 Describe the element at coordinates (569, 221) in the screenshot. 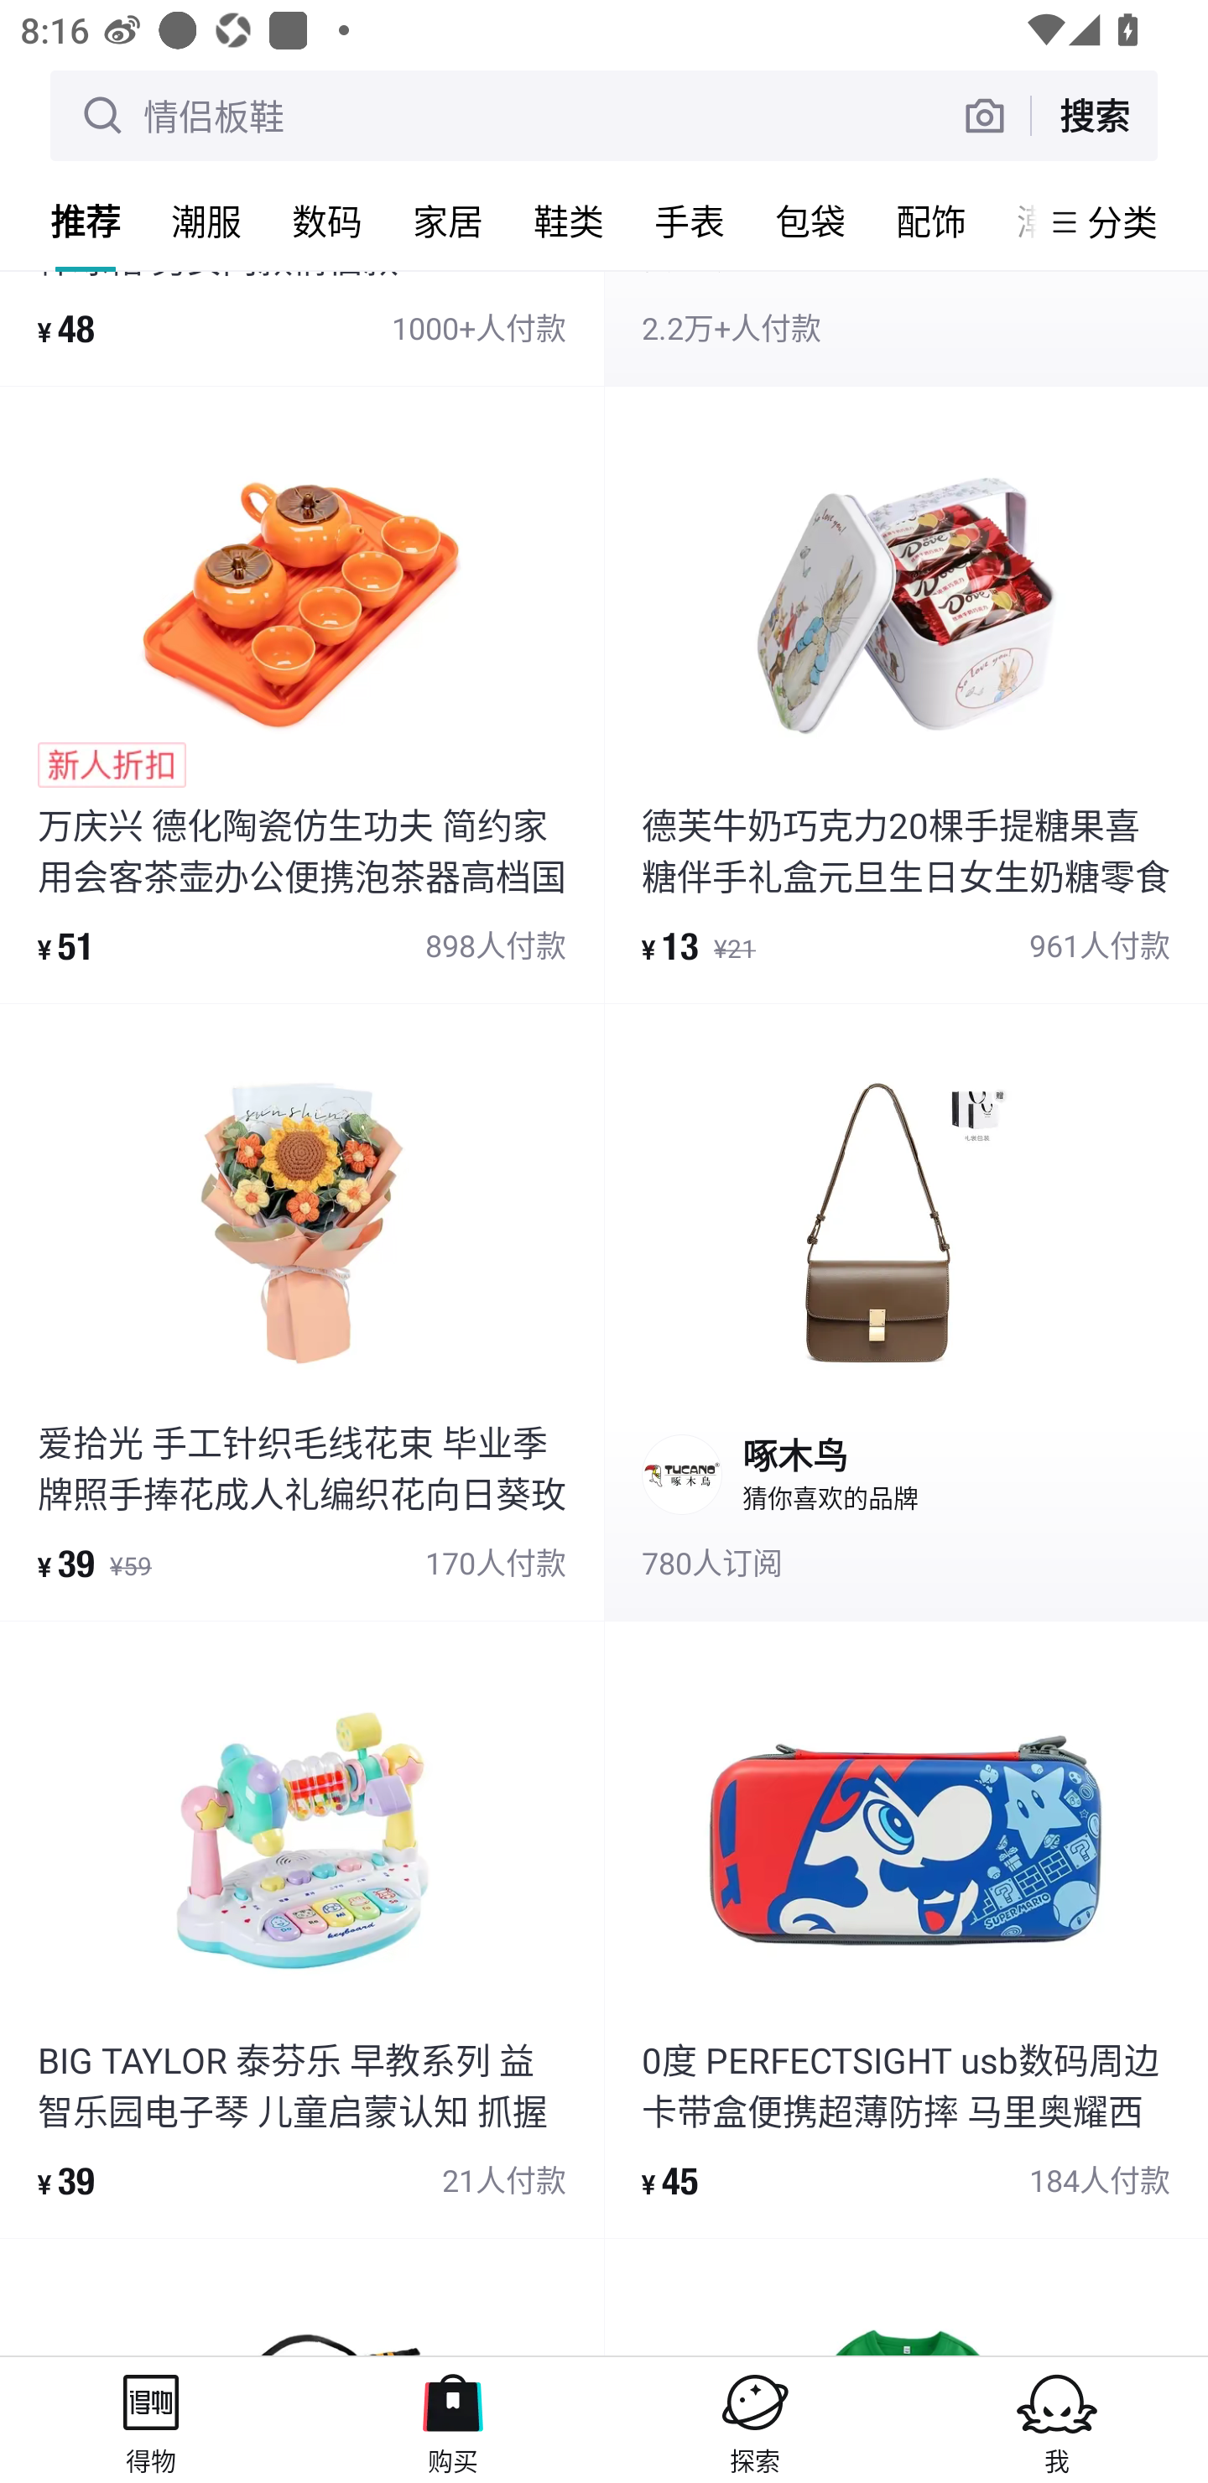

I see `鞋类` at that location.